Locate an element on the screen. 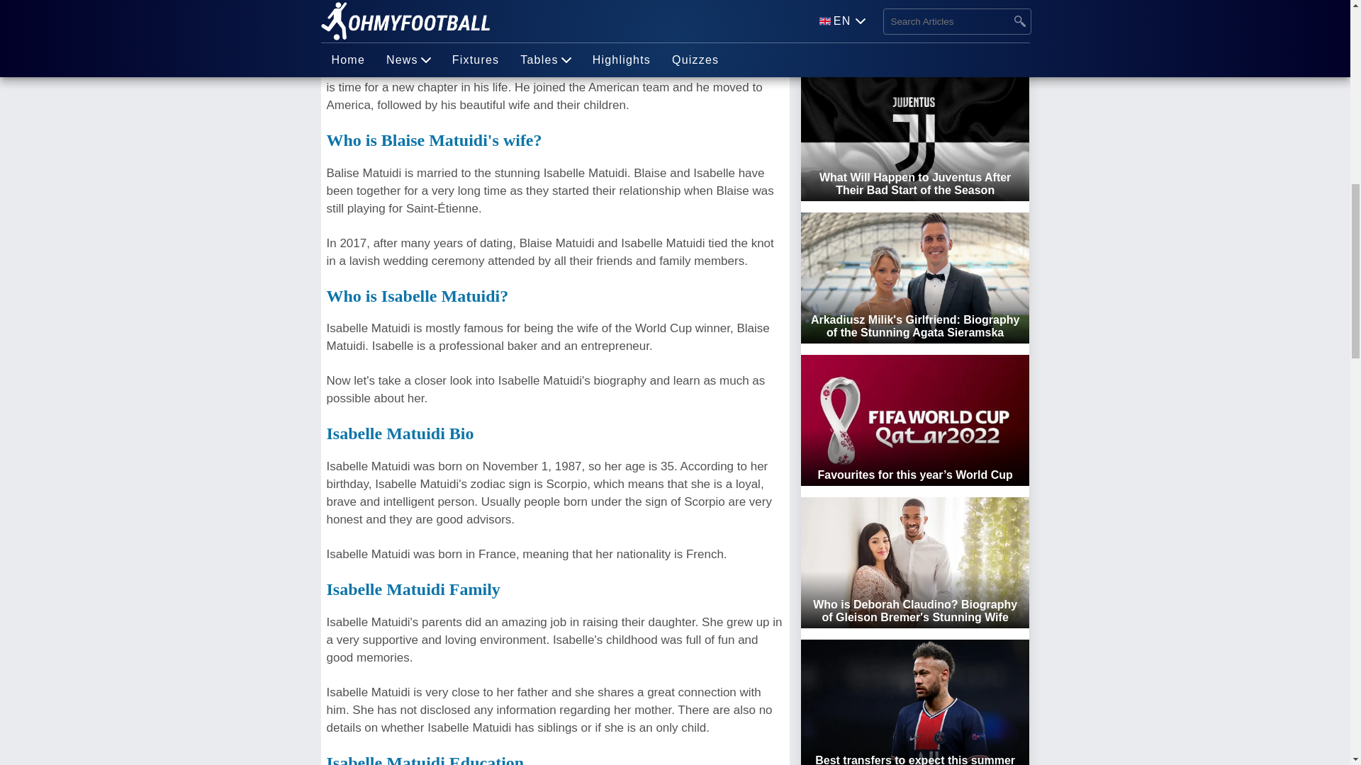  Who is Blaise Matuidi's wife? is located at coordinates (434, 140).